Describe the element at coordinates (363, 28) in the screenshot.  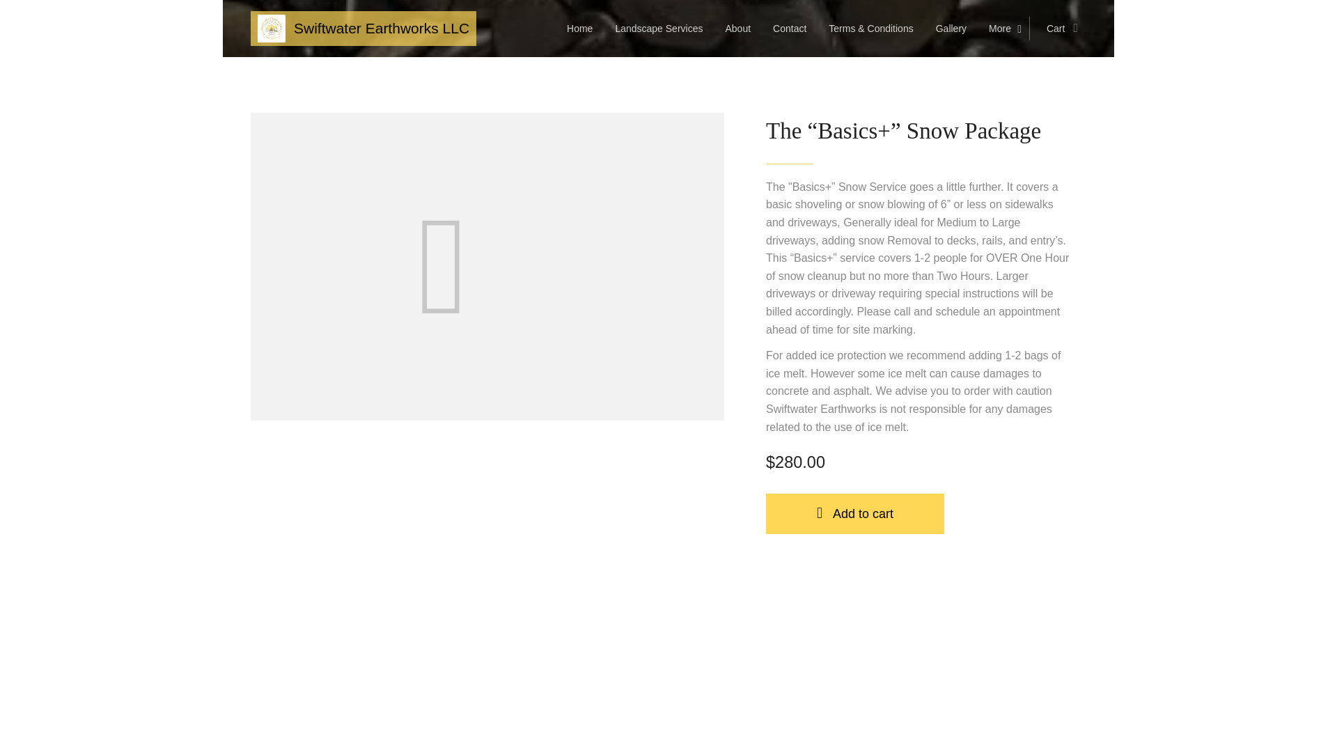
I see `Swiftwater Earthworks LLC` at that location.